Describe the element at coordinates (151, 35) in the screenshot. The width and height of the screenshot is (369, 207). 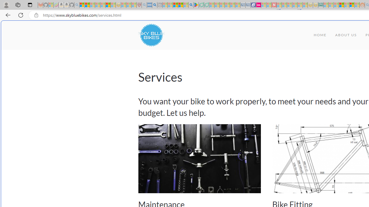
I see `Class: uk-navbar-item uk-logo` at that location.